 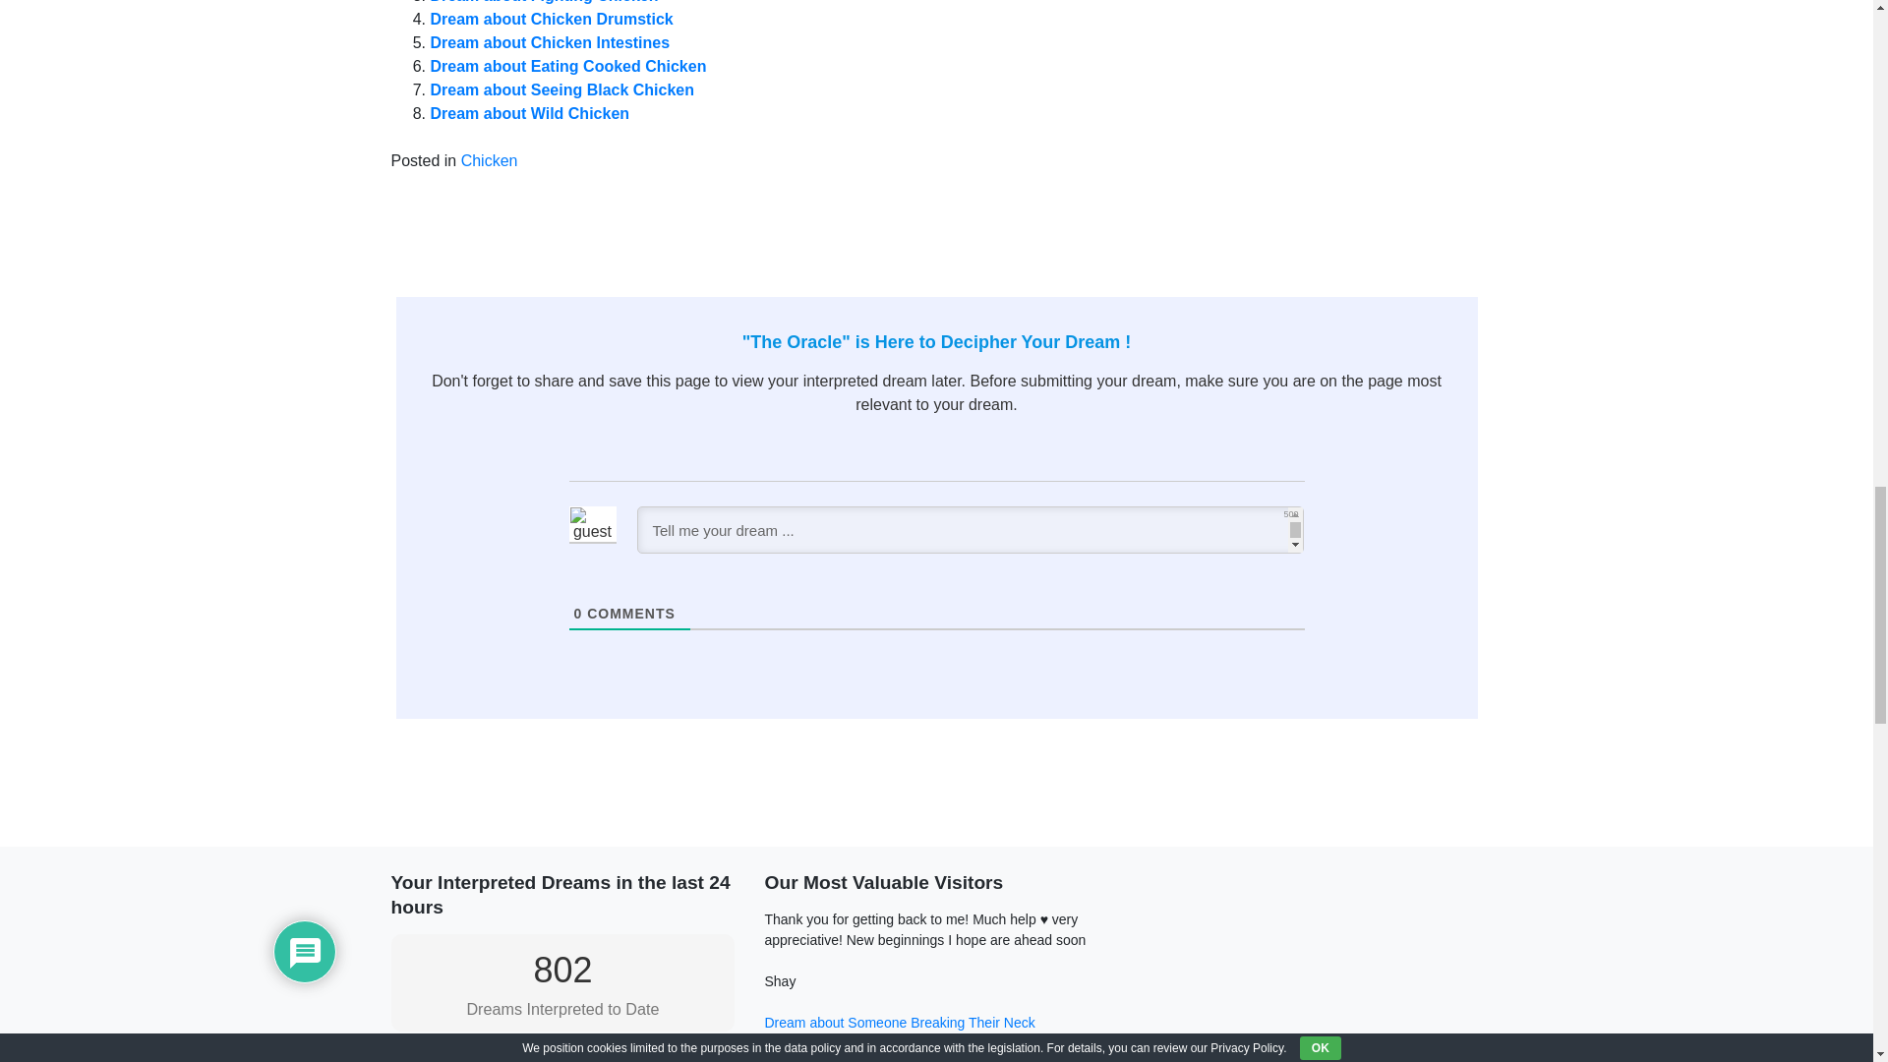 I want to click on Chicken, so click(x=489, y=160).